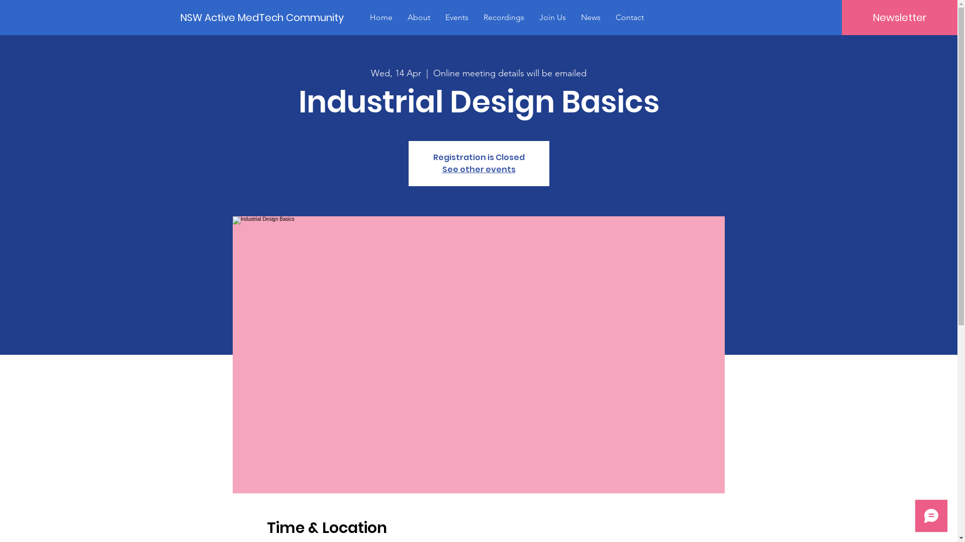 This screenshot has width=965, height=542. Describe the element at coordinates (504, 17) in the screenshot. I see `Recordings` at that location.